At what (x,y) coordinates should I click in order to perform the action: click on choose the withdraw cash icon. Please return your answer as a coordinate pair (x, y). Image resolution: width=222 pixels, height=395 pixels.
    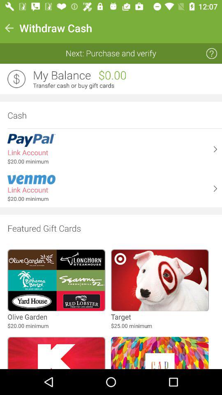
    Looking at the image, I should click on (56, 28).